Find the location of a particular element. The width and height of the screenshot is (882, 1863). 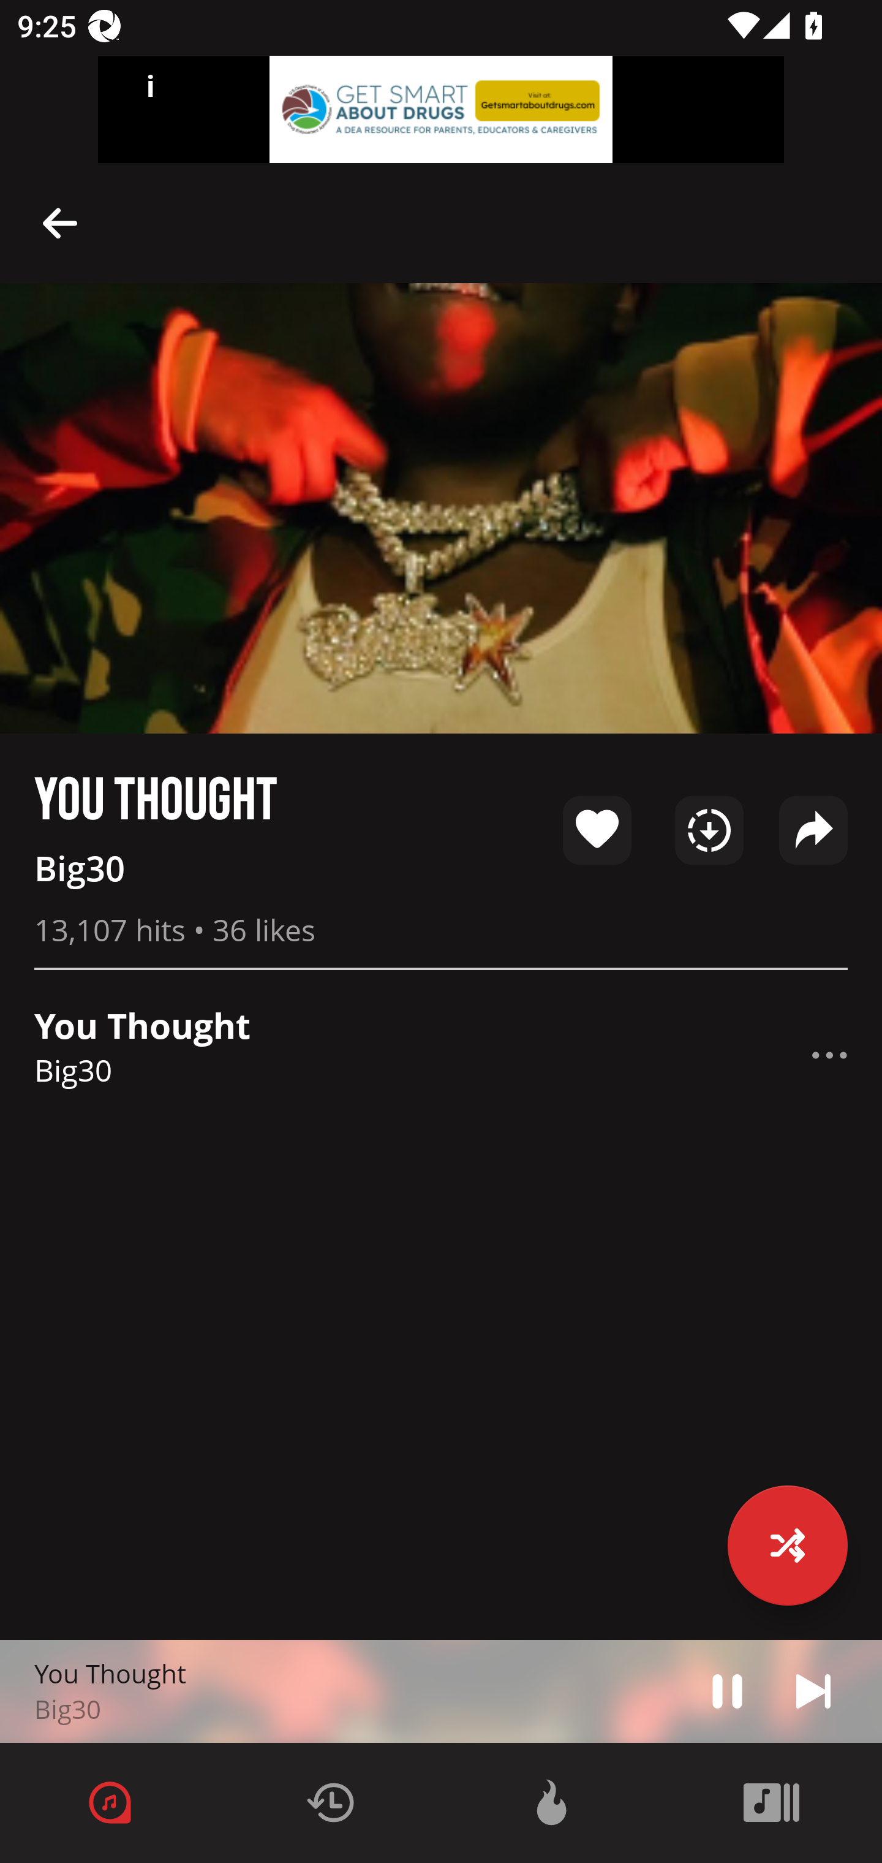

Description is located at coordinates (60, 222).